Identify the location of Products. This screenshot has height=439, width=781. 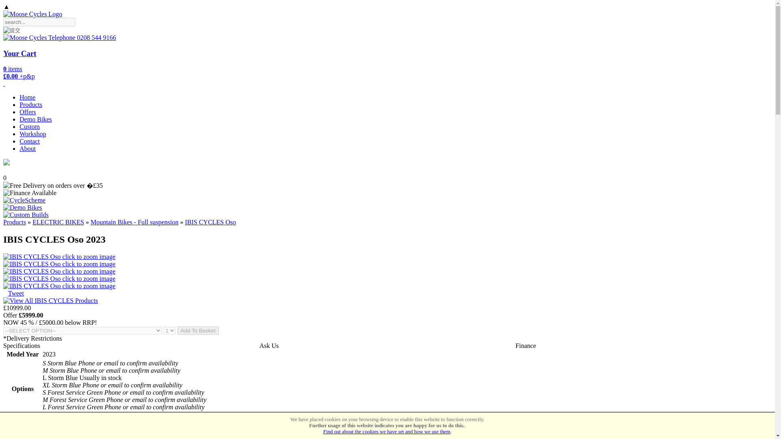
(14, 222).